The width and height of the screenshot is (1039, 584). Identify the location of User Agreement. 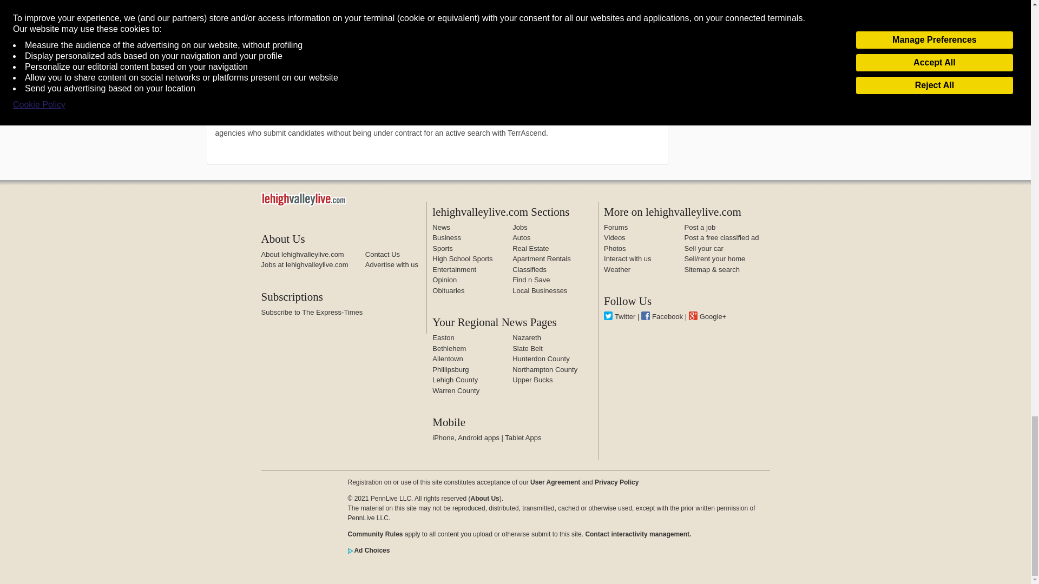
(555, 482).